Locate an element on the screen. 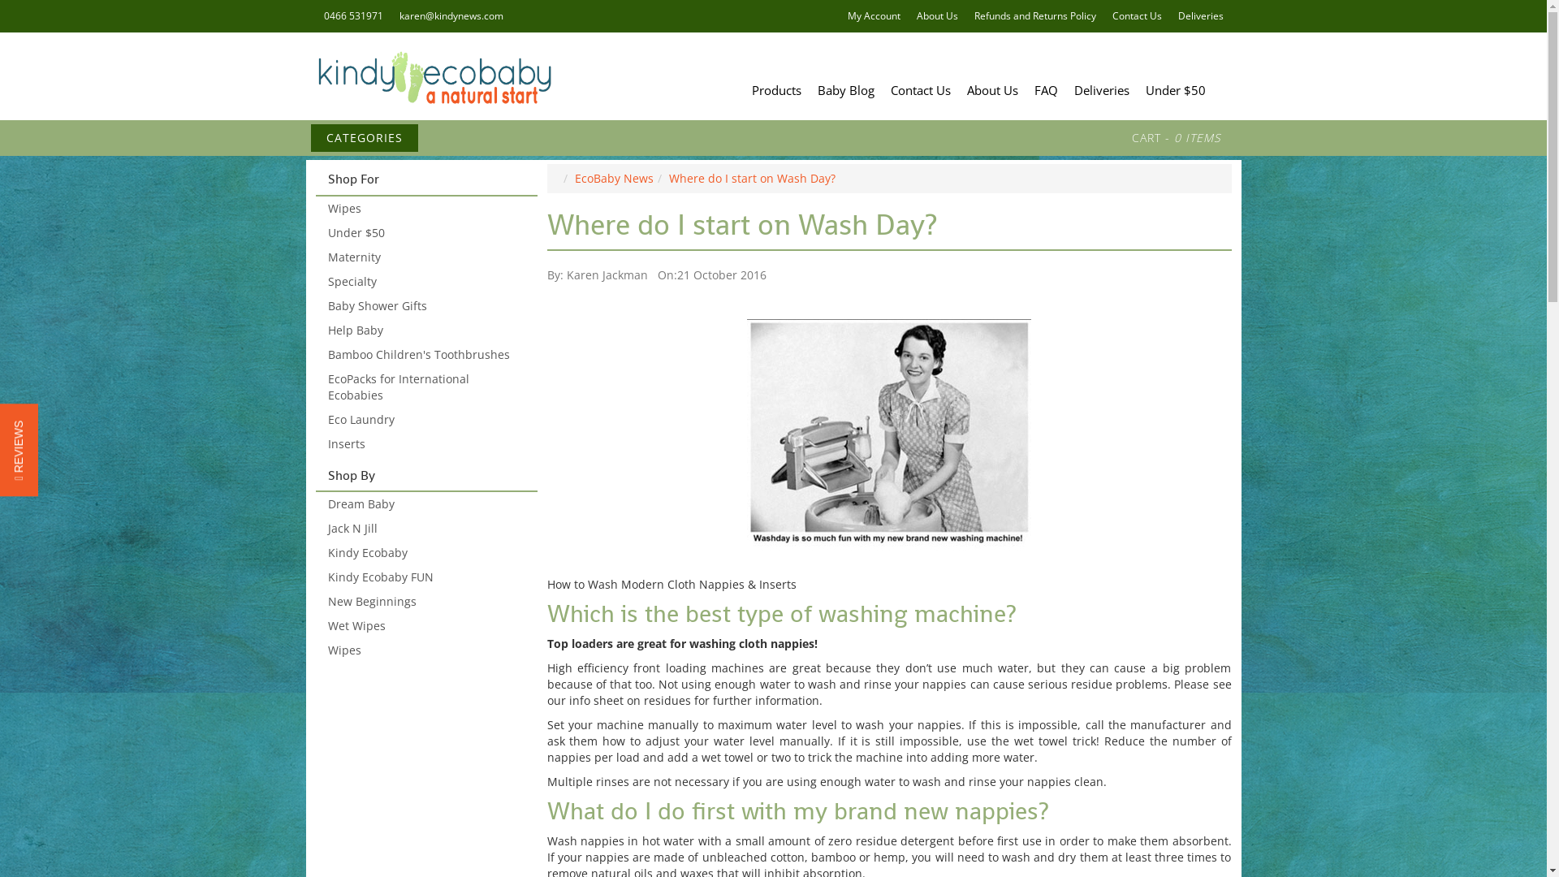 The height and width of the screenshot is (877, 1559). FAQ is located at coordinates (1046, 90).